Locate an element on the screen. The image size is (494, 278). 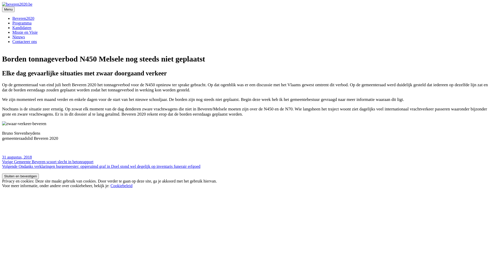
Sluiten en bevestigen is located at coordinates (21, 176).